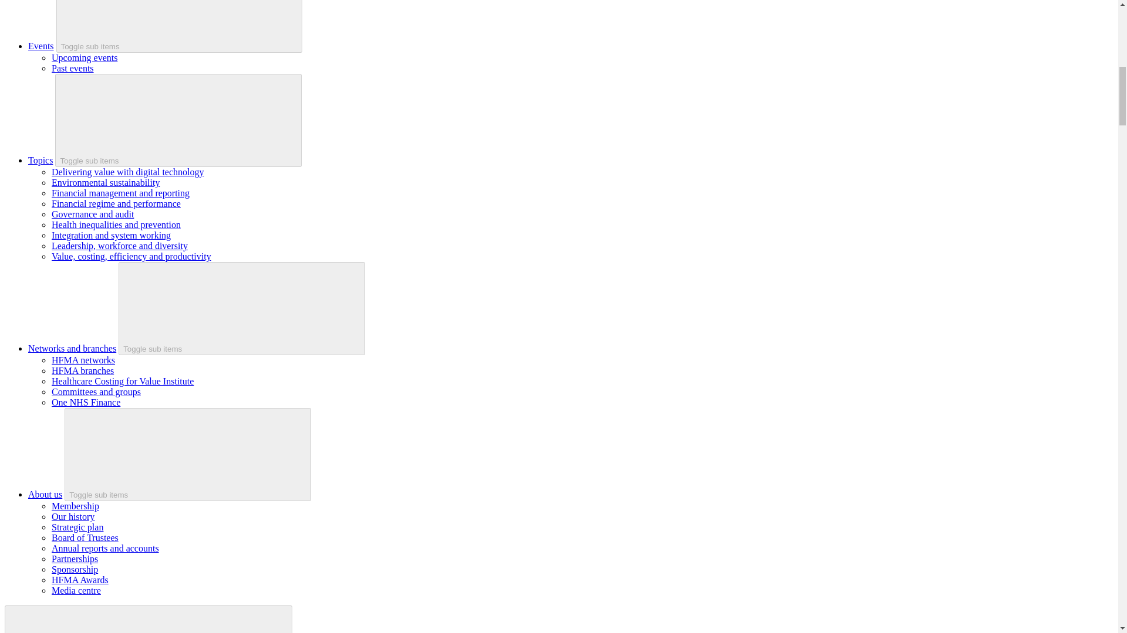 This screenshot has height=633, width=1127. Describe the element at coordinates (120, 193) in the screenshot. I see `Financial management and reporting` at that location.